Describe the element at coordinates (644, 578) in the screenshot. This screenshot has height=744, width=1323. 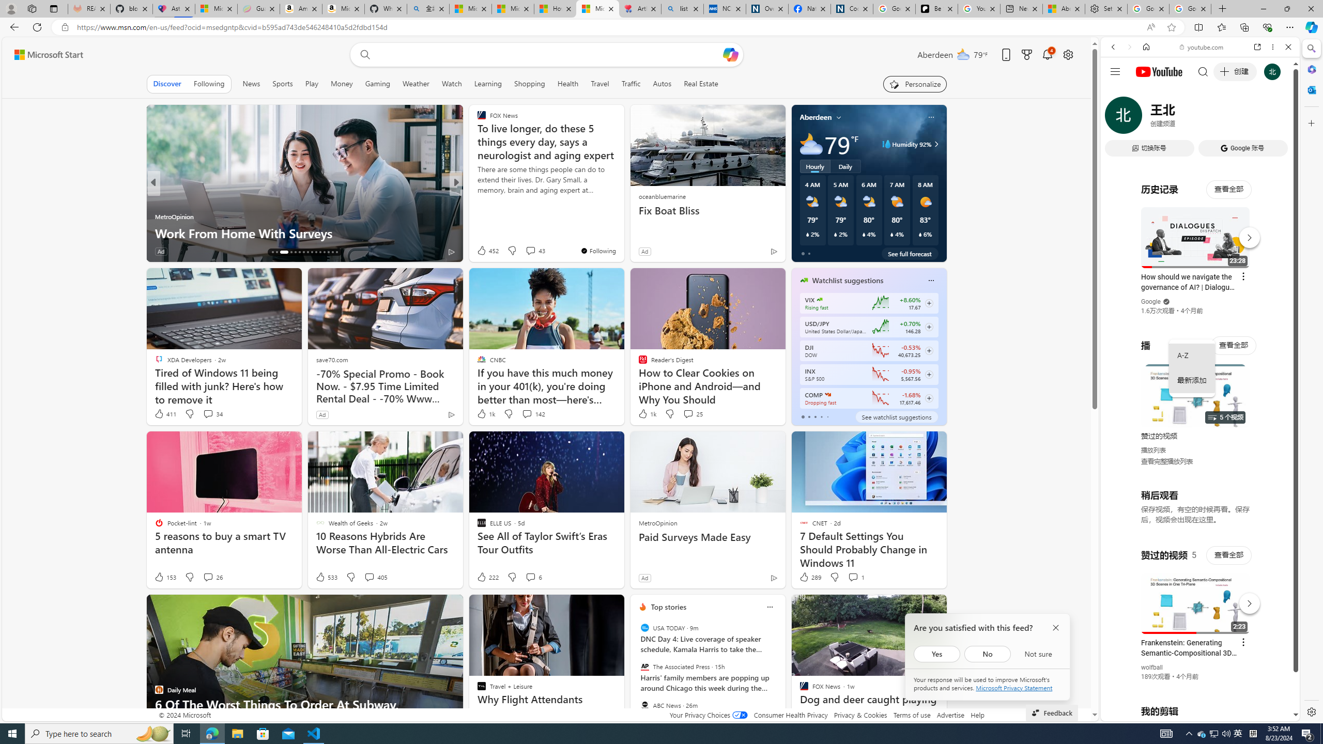
I see `Ad` at that location.